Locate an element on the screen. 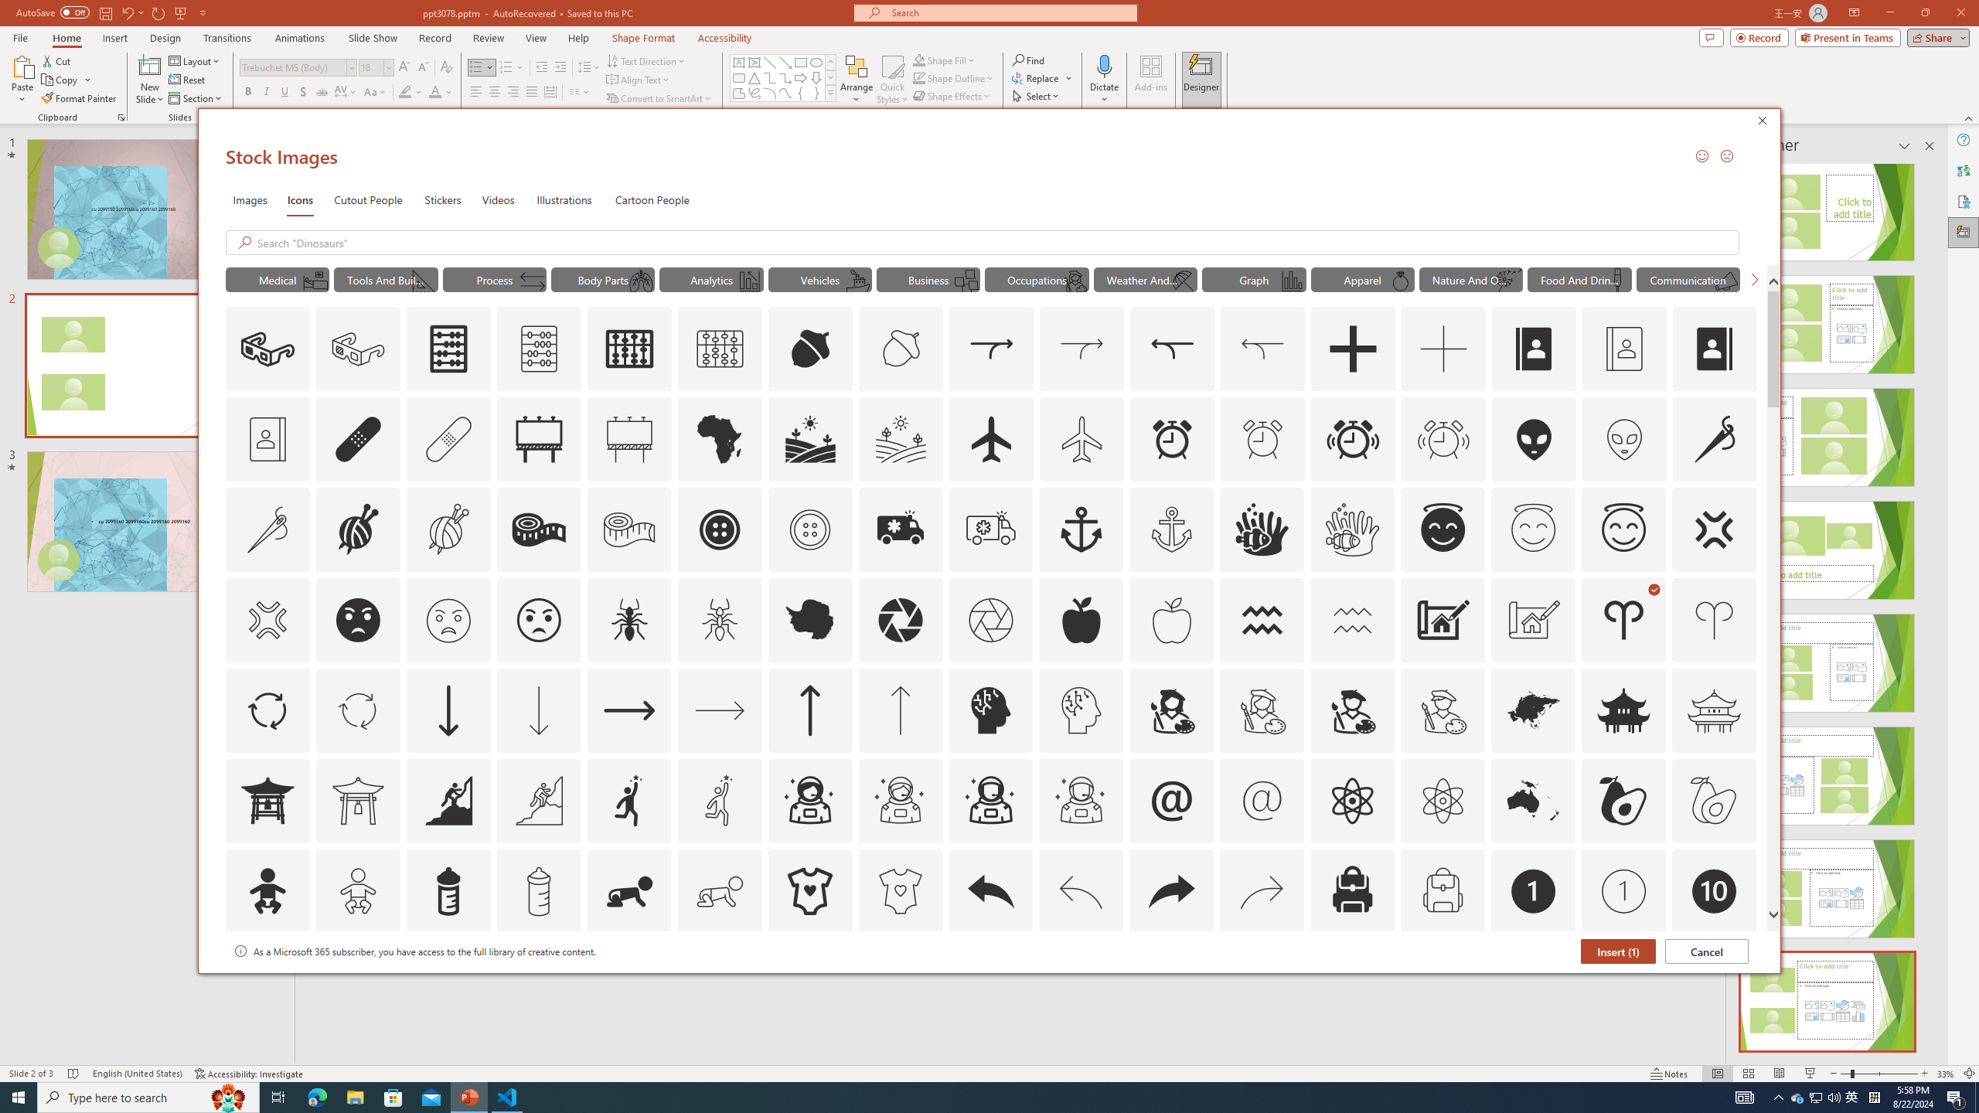 The height and width of the screenshot is (1113, 1979). AutomationID: Icons_BabyOnesie_M is located at coordinates (900, 891).